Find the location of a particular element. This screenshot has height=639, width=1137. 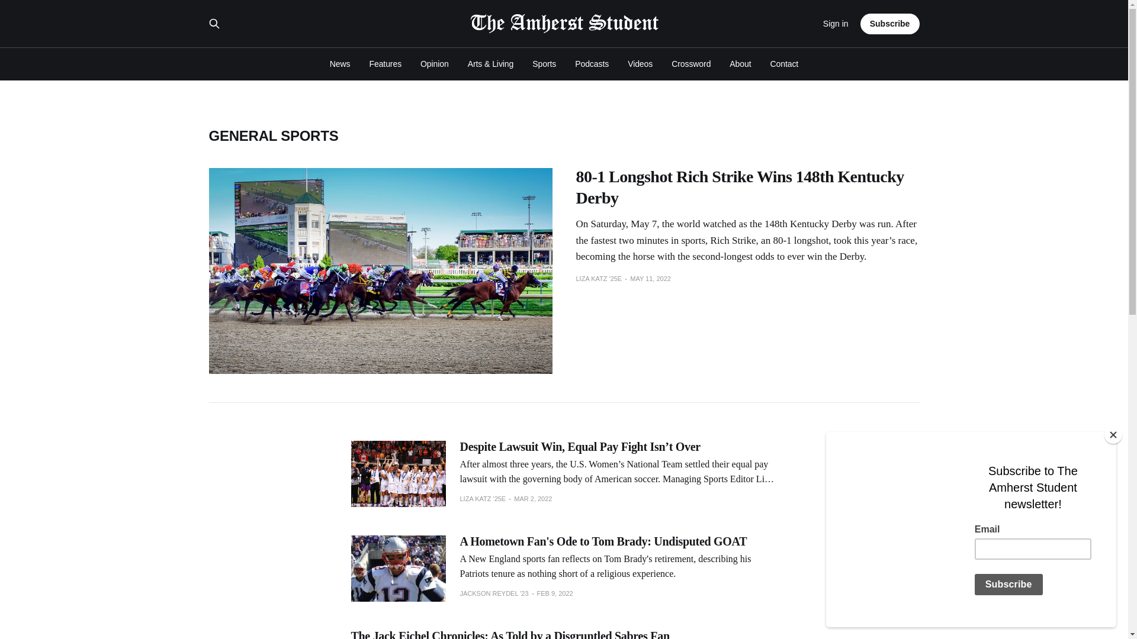

Sports is located at coordinates (544, 64).